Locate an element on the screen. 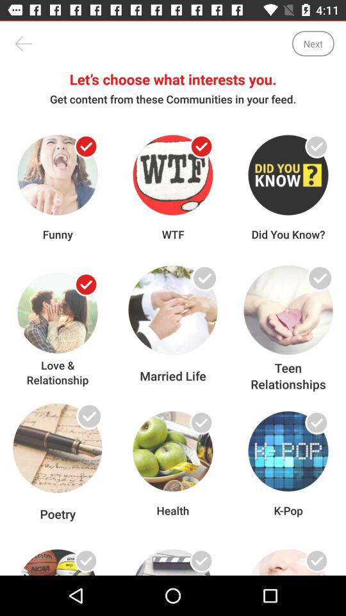 This screenshot has width=346, height=616. choose video as interest is located at coordinates (317, 561).